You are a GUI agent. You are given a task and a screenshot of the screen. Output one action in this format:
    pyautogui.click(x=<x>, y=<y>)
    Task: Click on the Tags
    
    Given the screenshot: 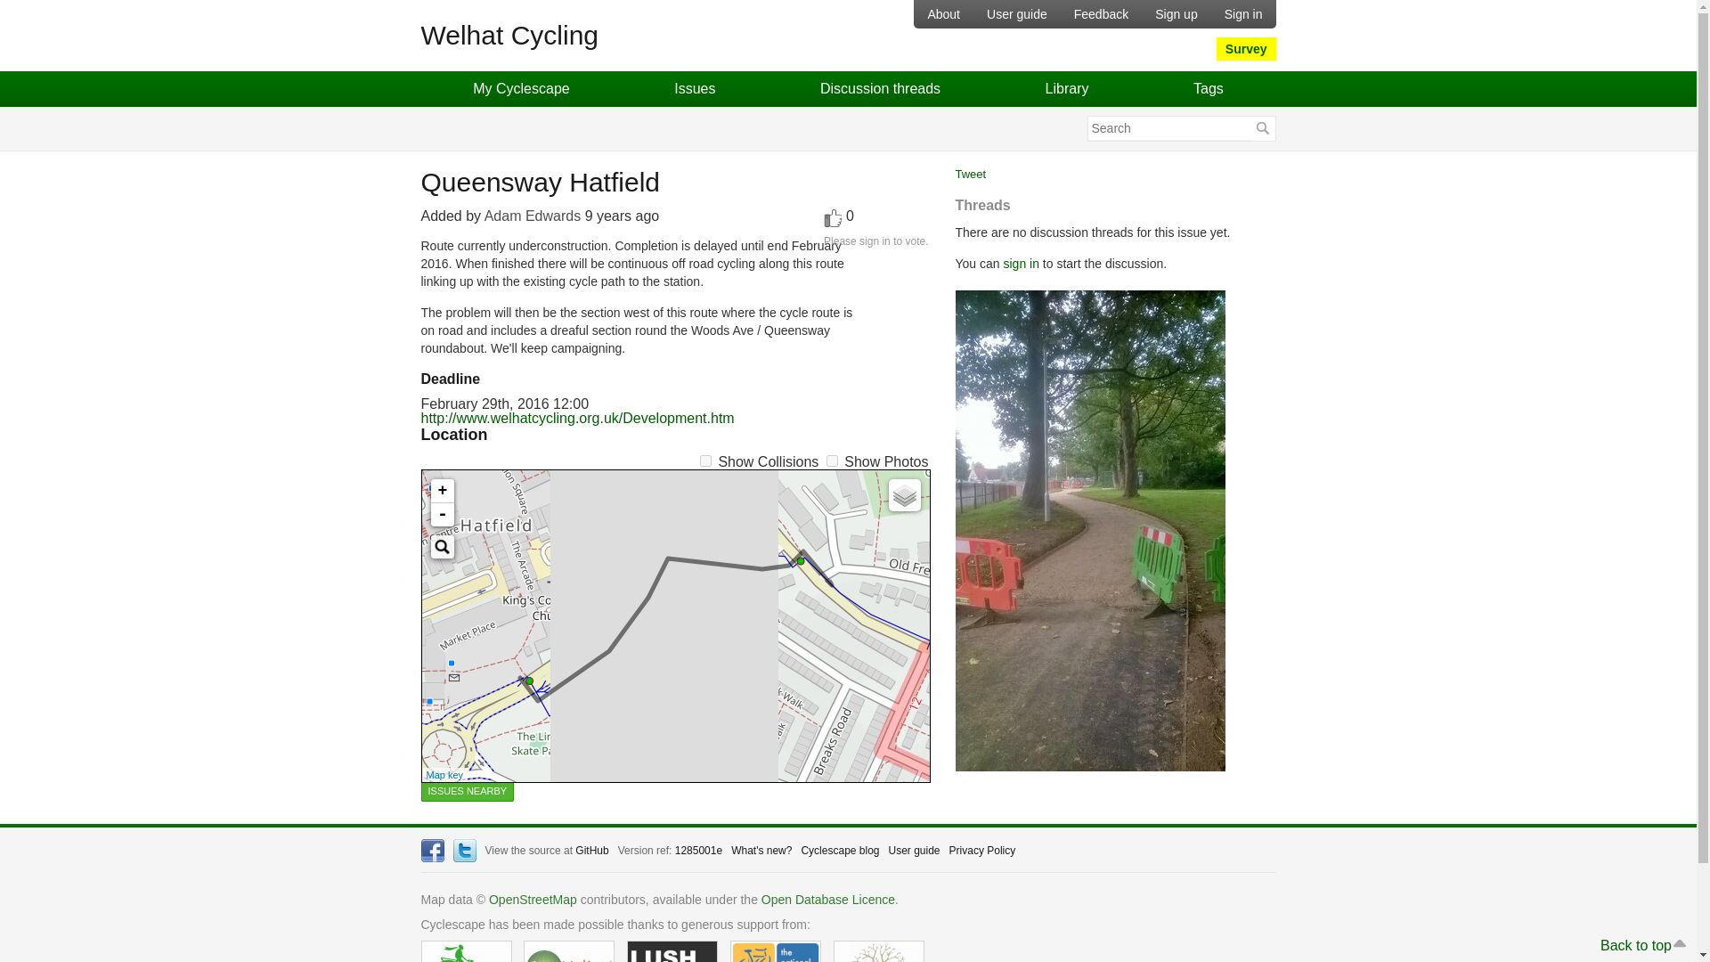 What is the action you would take?
    pyautogui.click(x=1208, y=88)
    